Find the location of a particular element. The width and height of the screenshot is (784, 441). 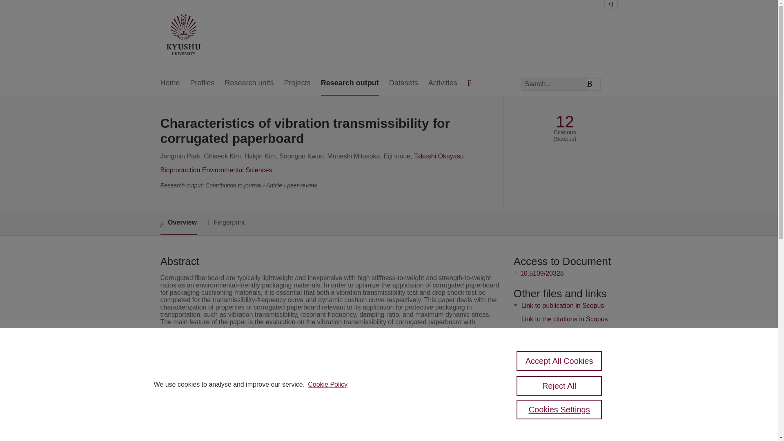

Datasets is located at coordinates (403, 83).